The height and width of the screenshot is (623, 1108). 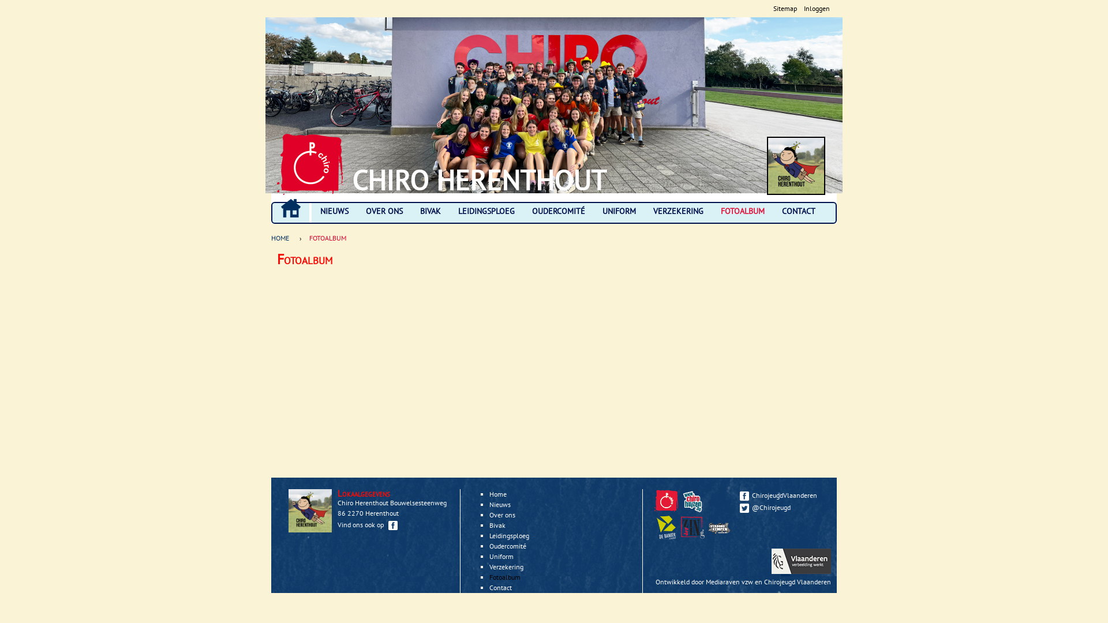 What do you see at coordinates (694, 510) in the screenshot?
I see `Chirohuizen` at bounding box center [694, 510].